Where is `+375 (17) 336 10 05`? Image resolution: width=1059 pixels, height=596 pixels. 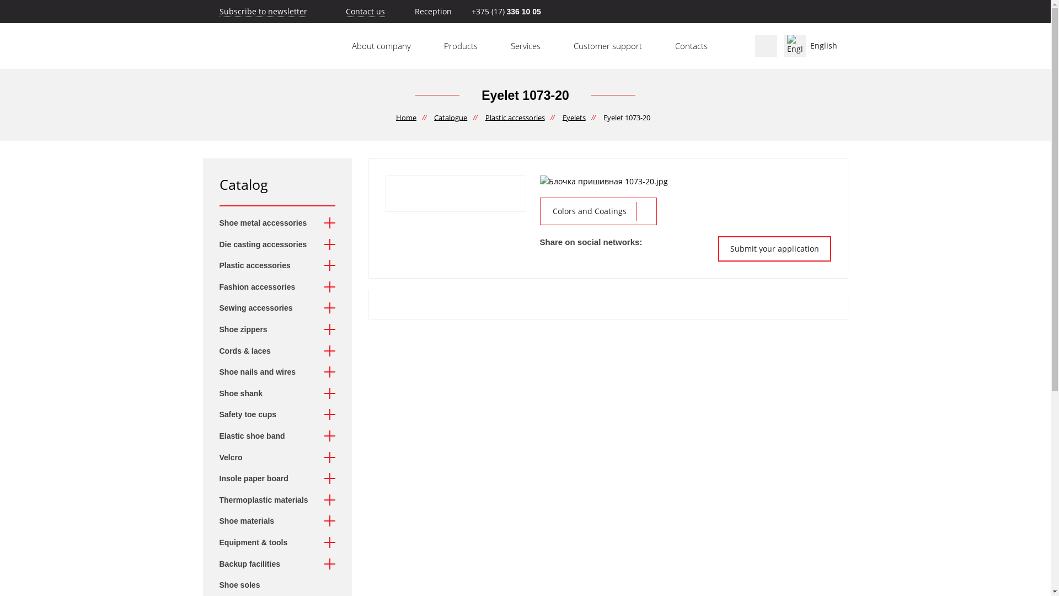
+375 (17) 336 10 05 is located at coordinates (505, 11).